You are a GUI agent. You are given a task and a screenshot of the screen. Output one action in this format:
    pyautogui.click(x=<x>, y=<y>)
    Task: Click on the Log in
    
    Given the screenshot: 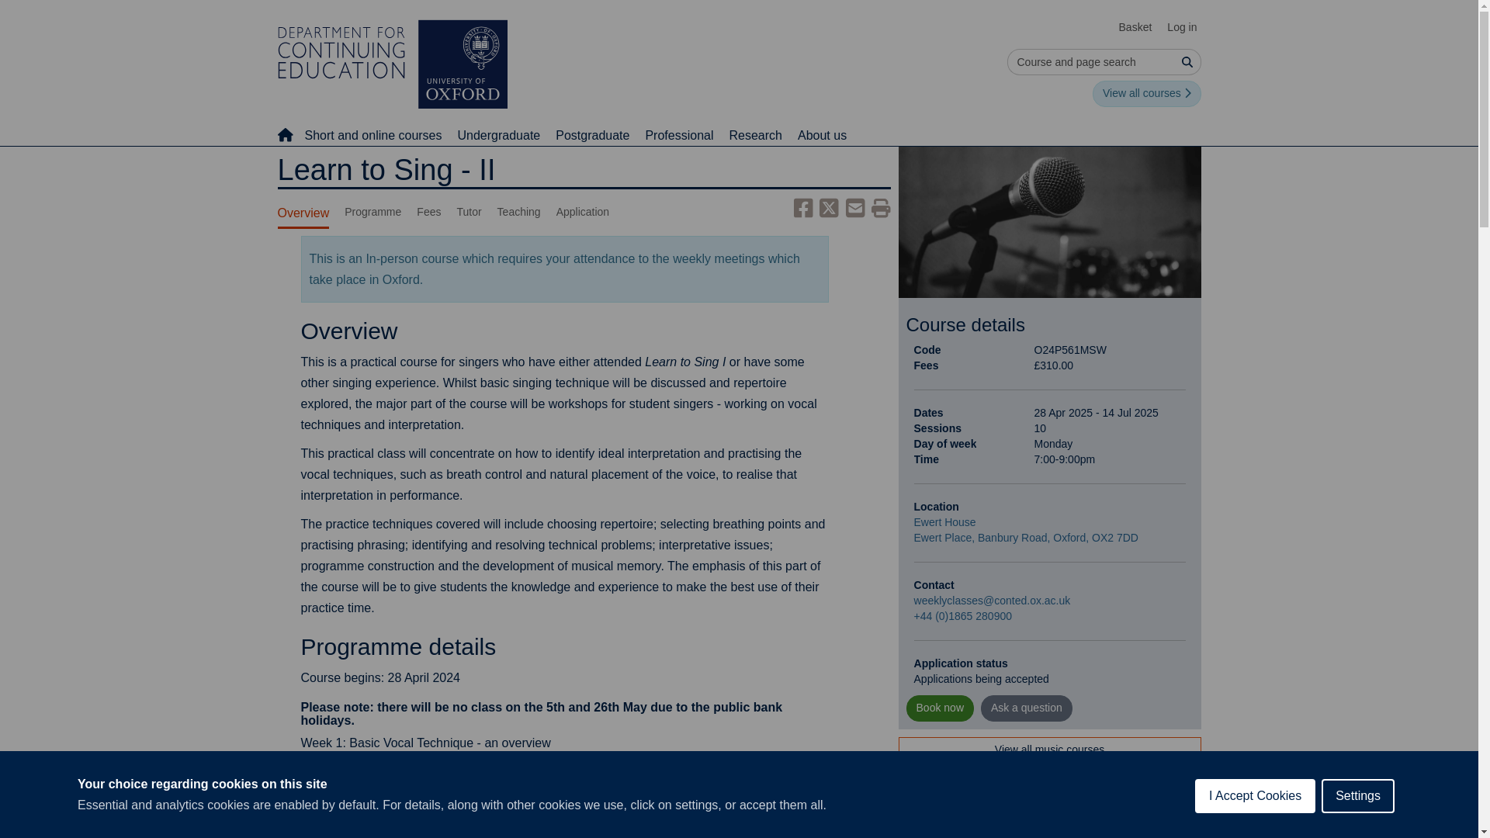 What is the action you would take?
    pyautogui.click(x=1181, y=27)
    